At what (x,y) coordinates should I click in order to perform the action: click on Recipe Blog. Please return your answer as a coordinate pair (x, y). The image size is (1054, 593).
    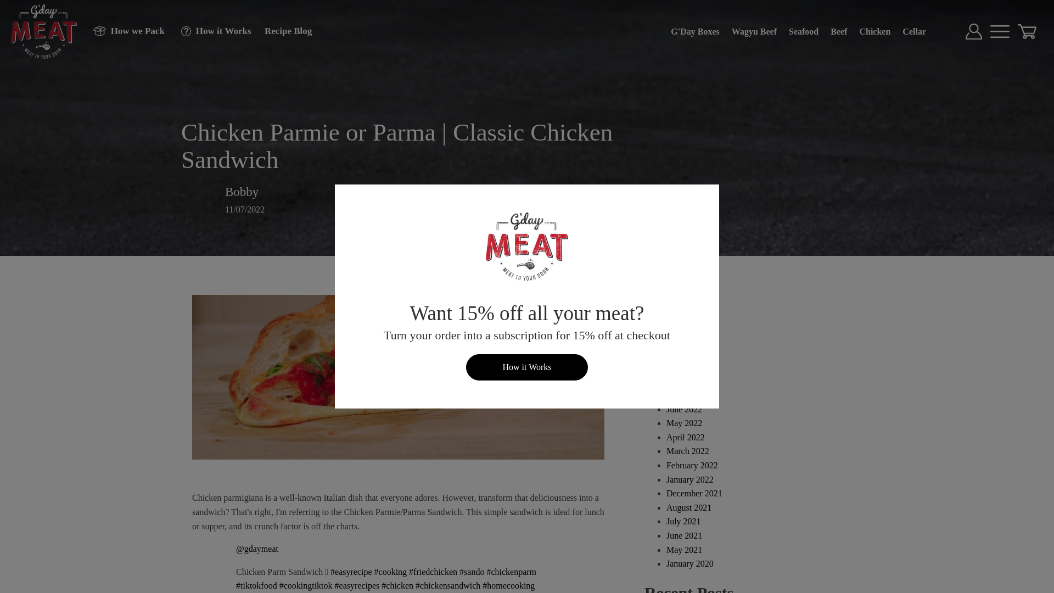
    Looking at the image, I should click on (283, 31).